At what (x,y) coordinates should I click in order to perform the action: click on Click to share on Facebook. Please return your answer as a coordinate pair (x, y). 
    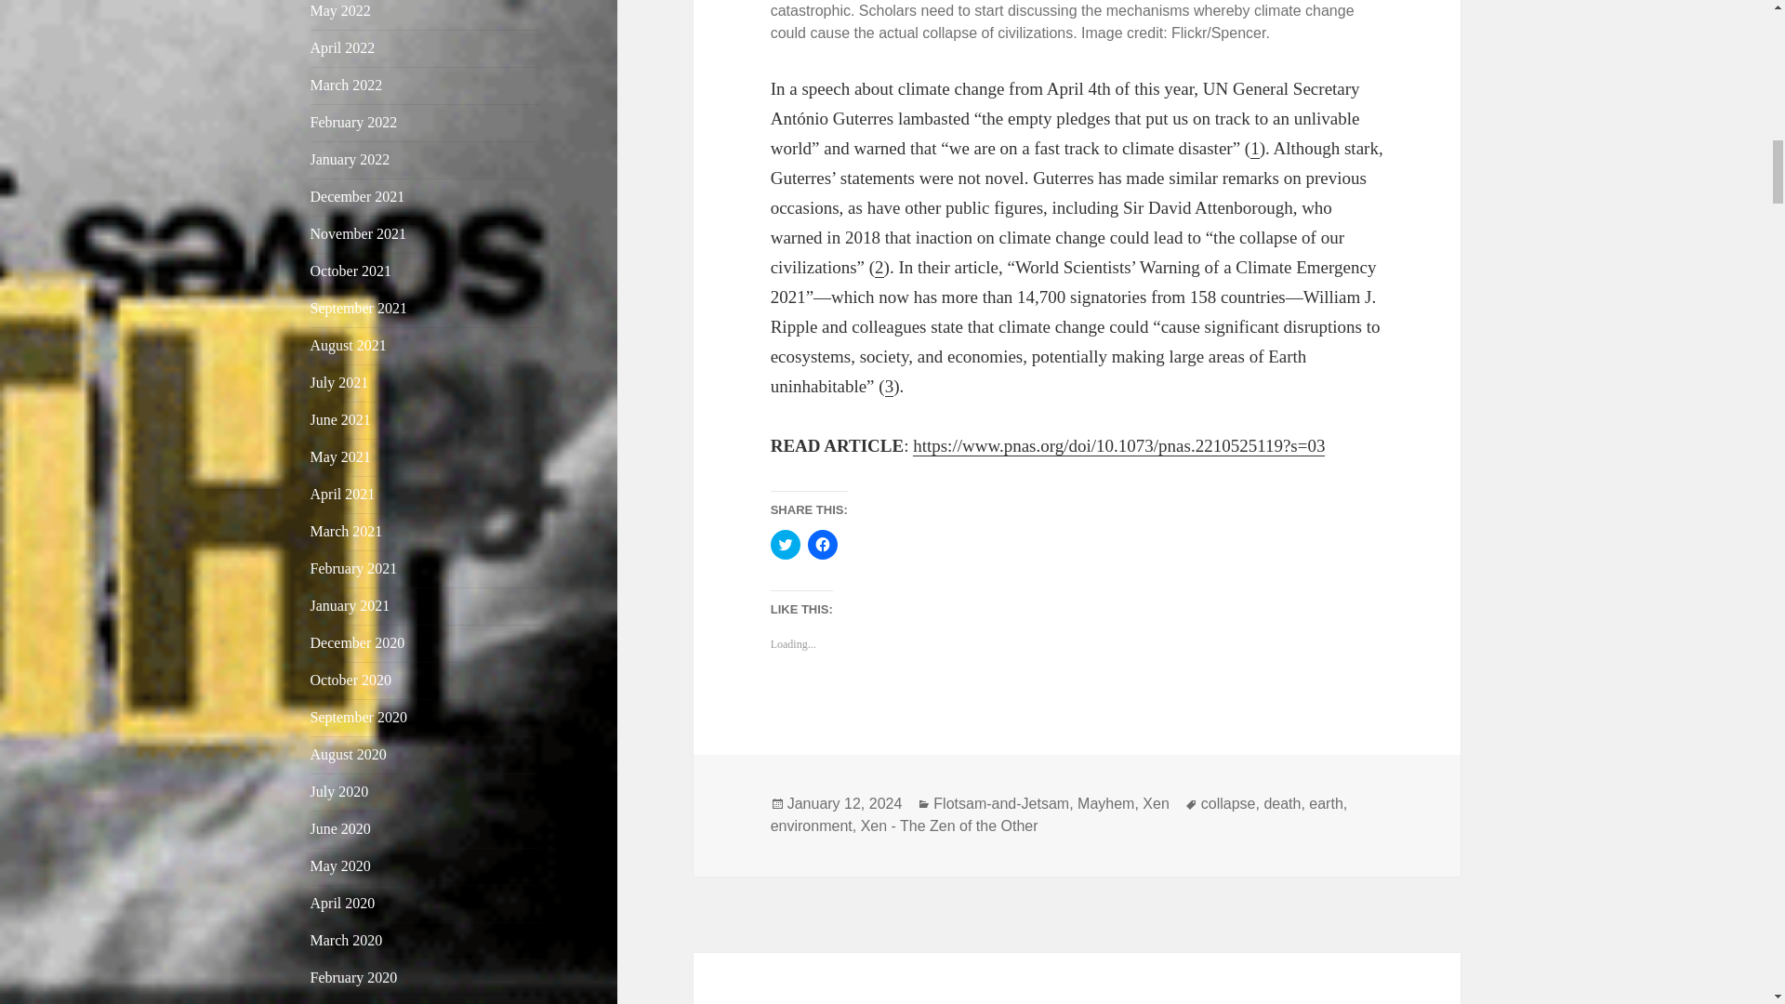
    Looking at the image, I should click on (822, 545).